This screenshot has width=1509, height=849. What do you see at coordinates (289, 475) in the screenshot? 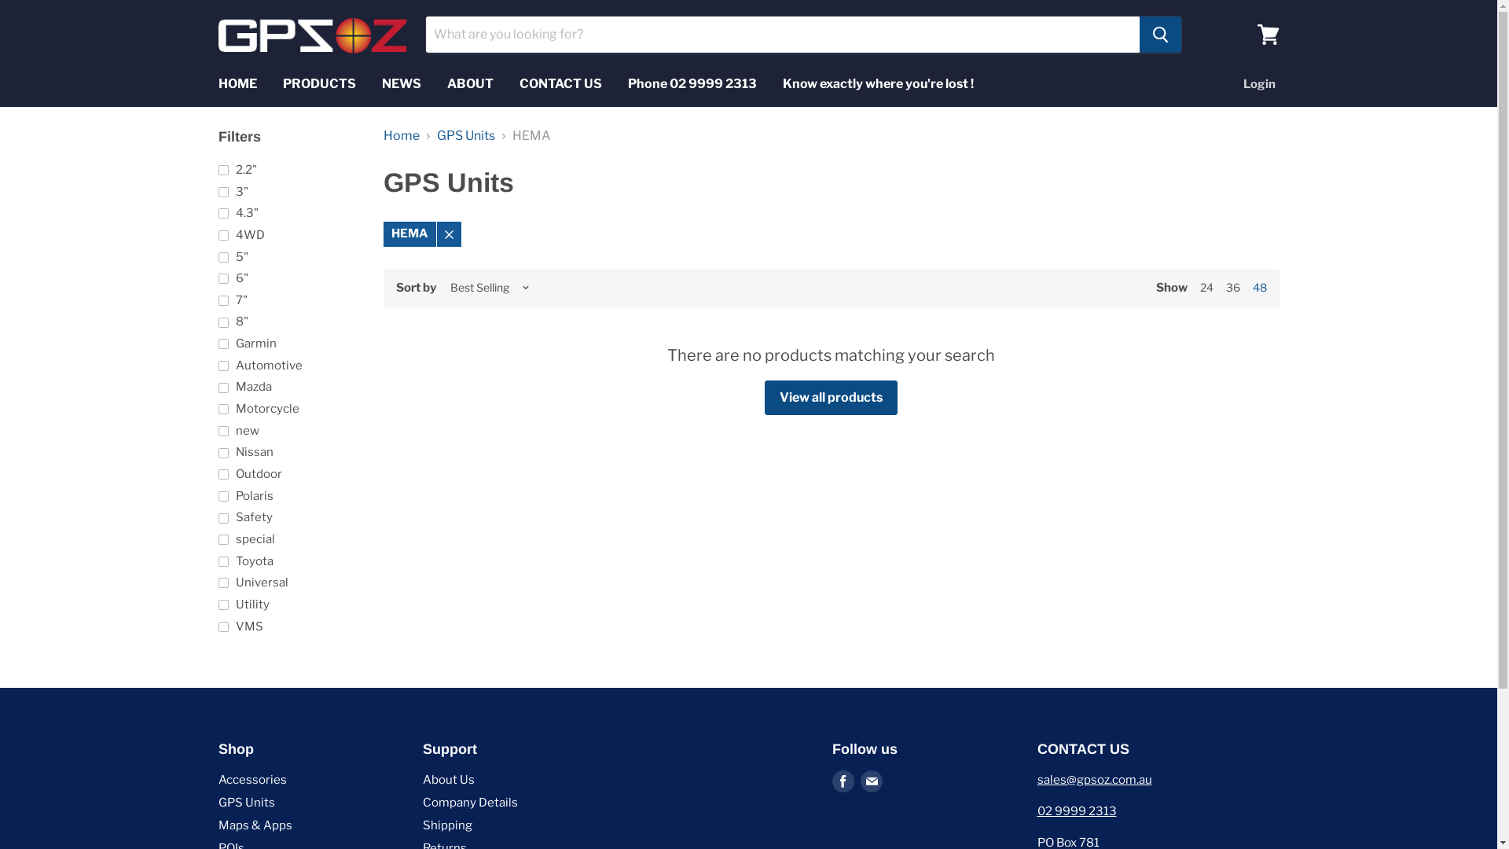
I see `Outdoor` at bounding box center [289, 475].